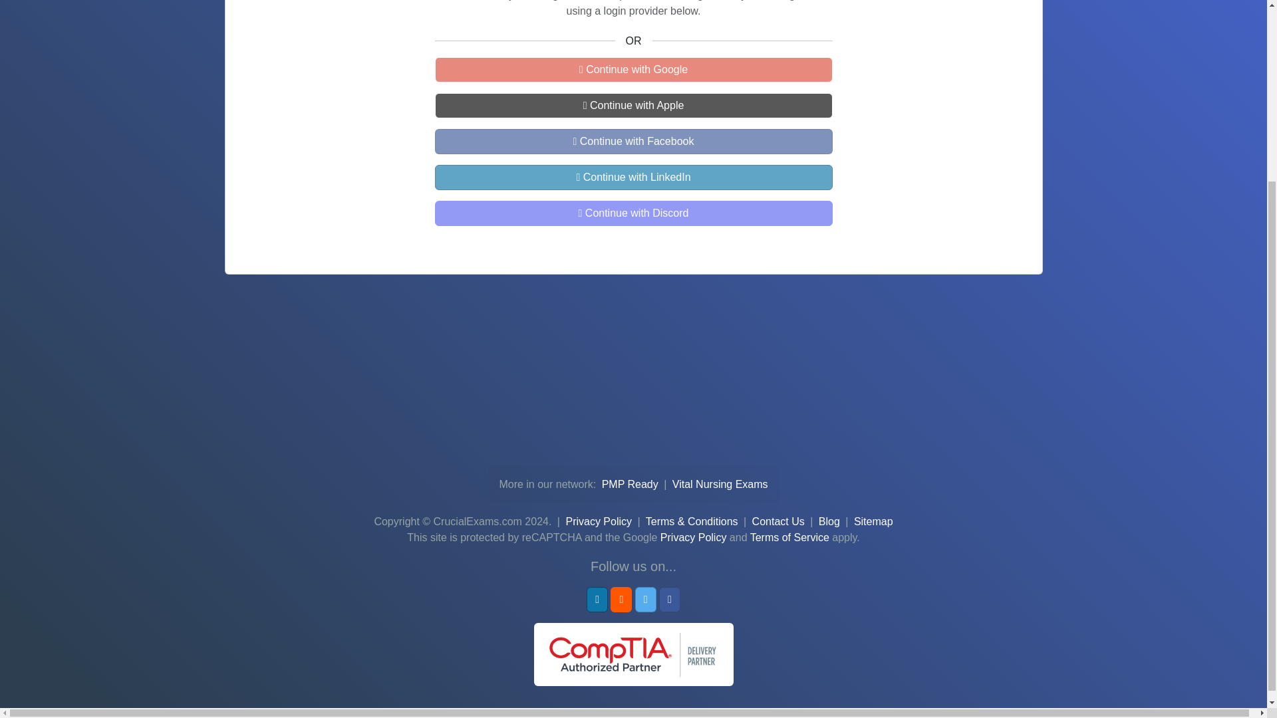 This screenshot has height=718, width=1277. What do you see at coordinates (720, 484) in the screenshot?
I see `Vital Nursing Exams` at bounding box center [720, 484].